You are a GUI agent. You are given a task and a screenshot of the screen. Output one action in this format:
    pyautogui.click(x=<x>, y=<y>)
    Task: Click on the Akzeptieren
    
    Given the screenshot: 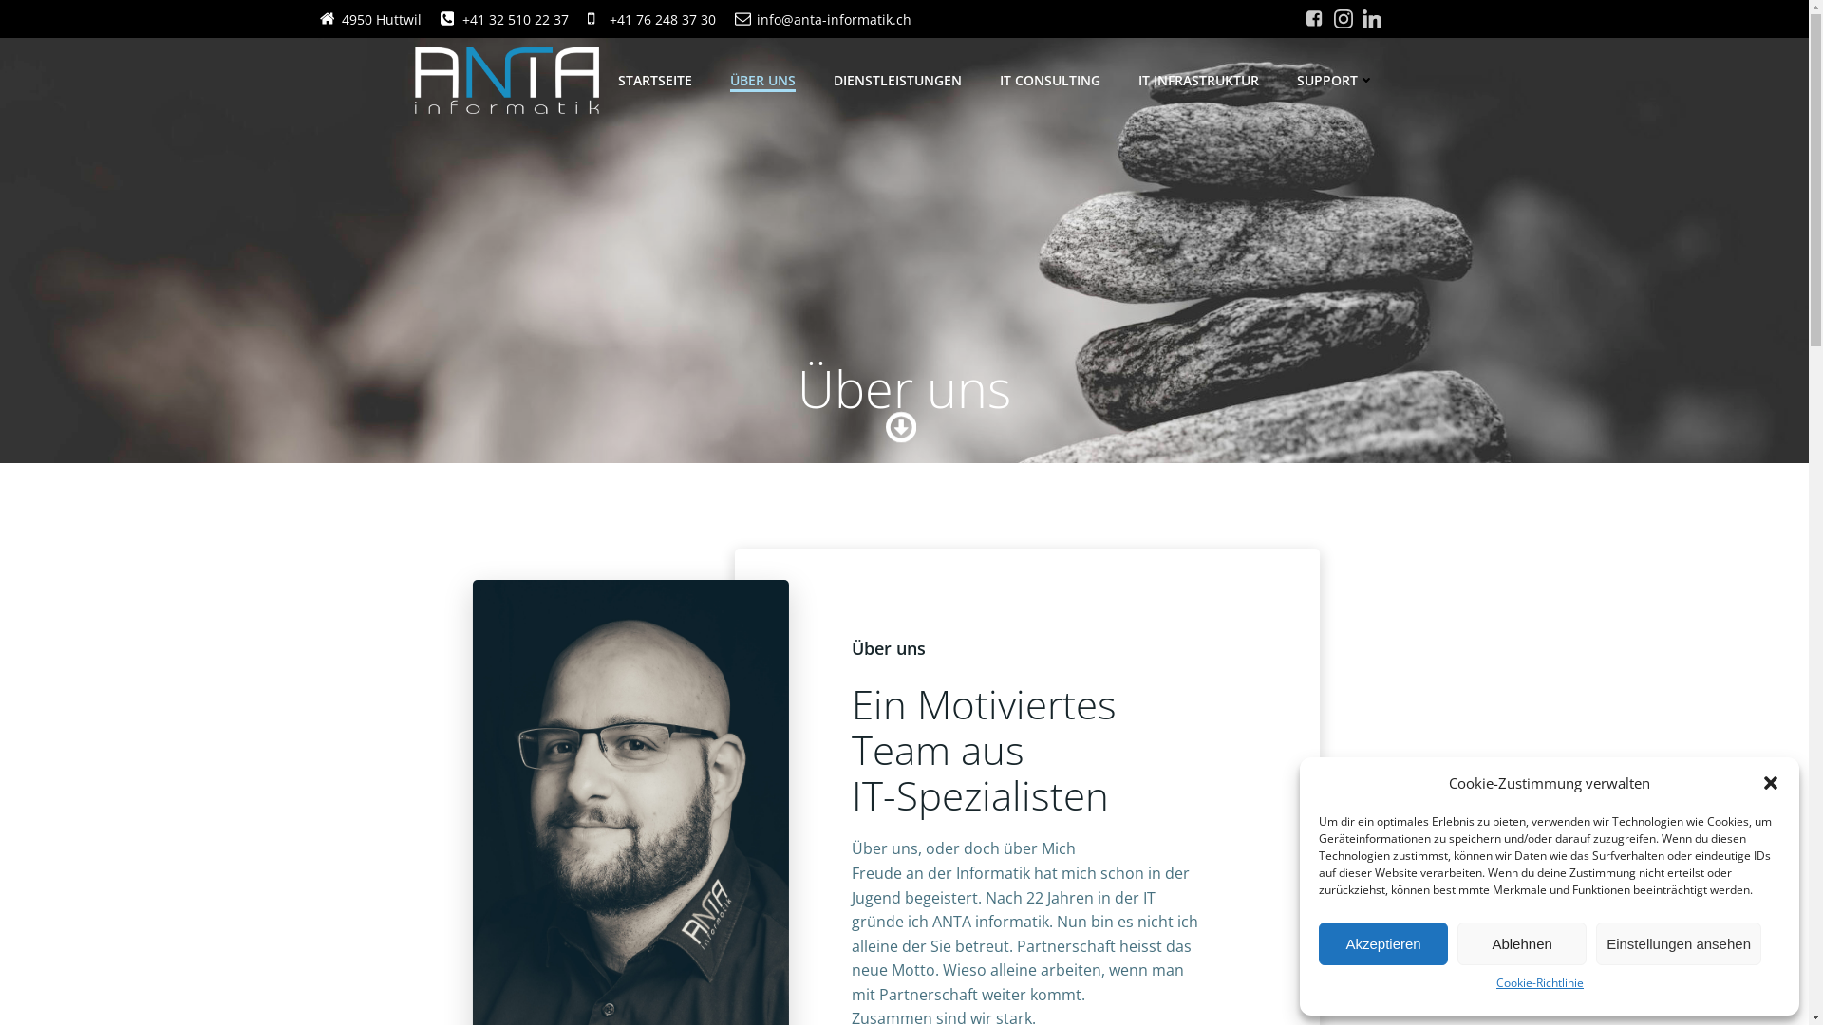 What is the action you would take?
    pyautogui.click(x=1383, y=943)
    